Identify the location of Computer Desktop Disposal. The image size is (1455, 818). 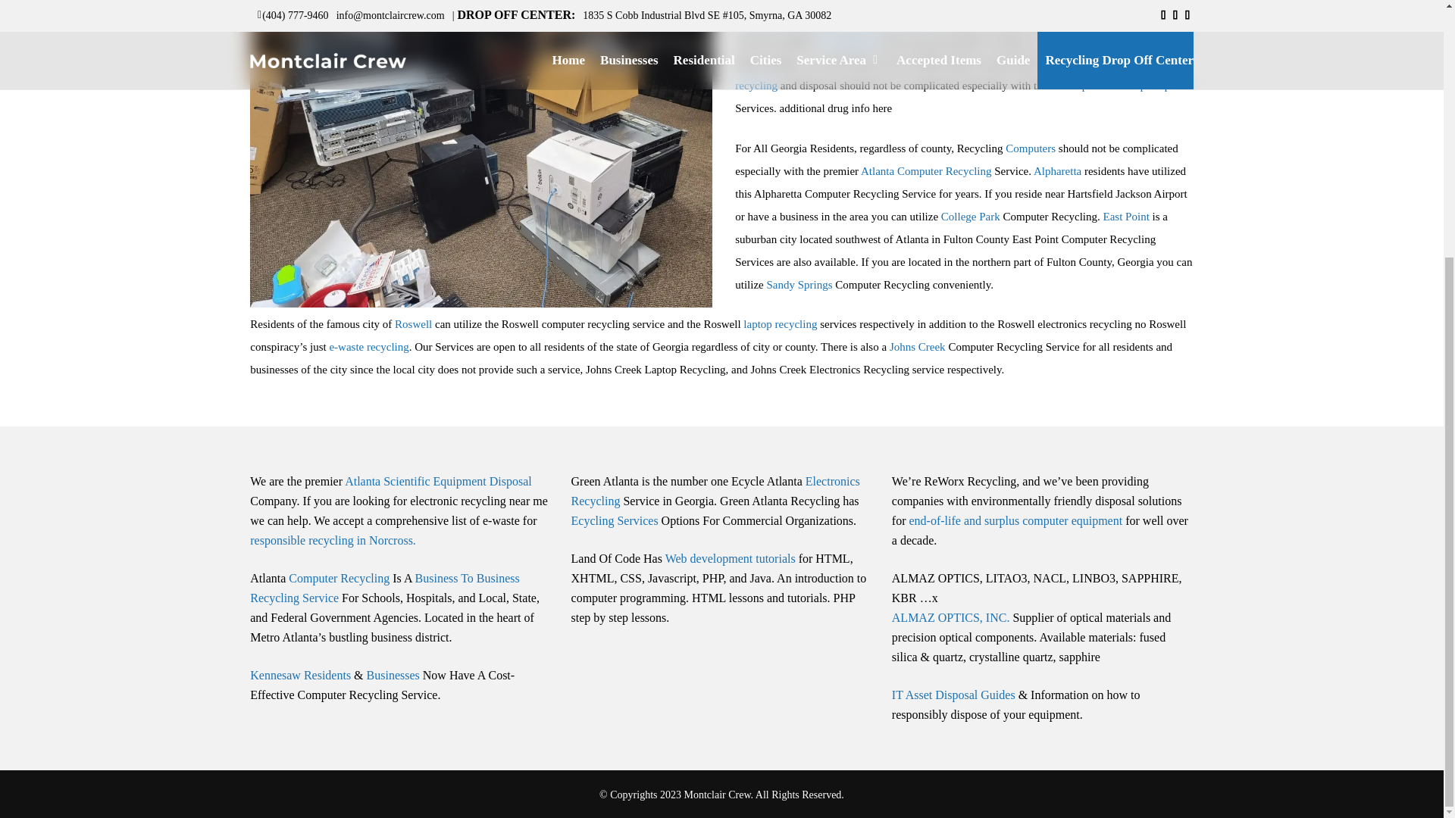
(1123, 85).